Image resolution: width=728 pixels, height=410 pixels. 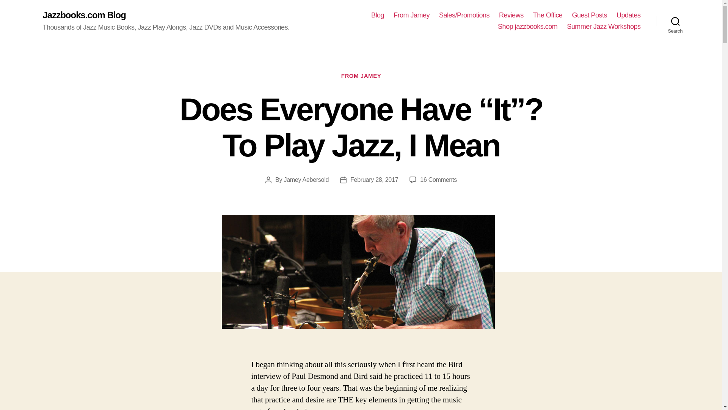 I want to click on Reviews, so click(x=511, y=15).